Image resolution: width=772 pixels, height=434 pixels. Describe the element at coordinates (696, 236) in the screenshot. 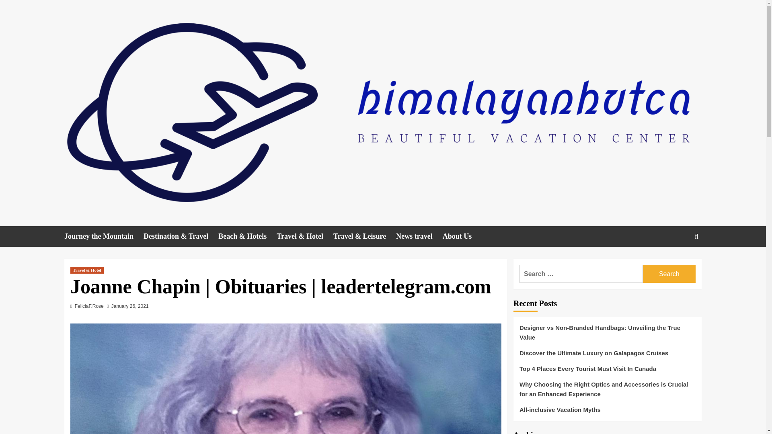

I see `Search` at that location.